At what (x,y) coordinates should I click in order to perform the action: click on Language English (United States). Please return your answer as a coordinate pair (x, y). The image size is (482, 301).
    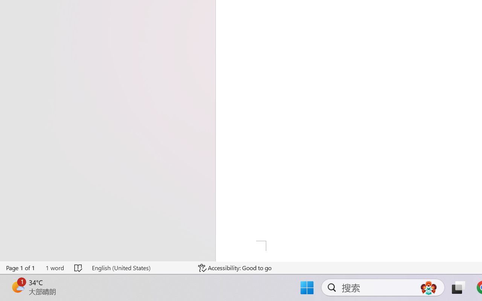
    Looking at the image, I should click on (139, 268).